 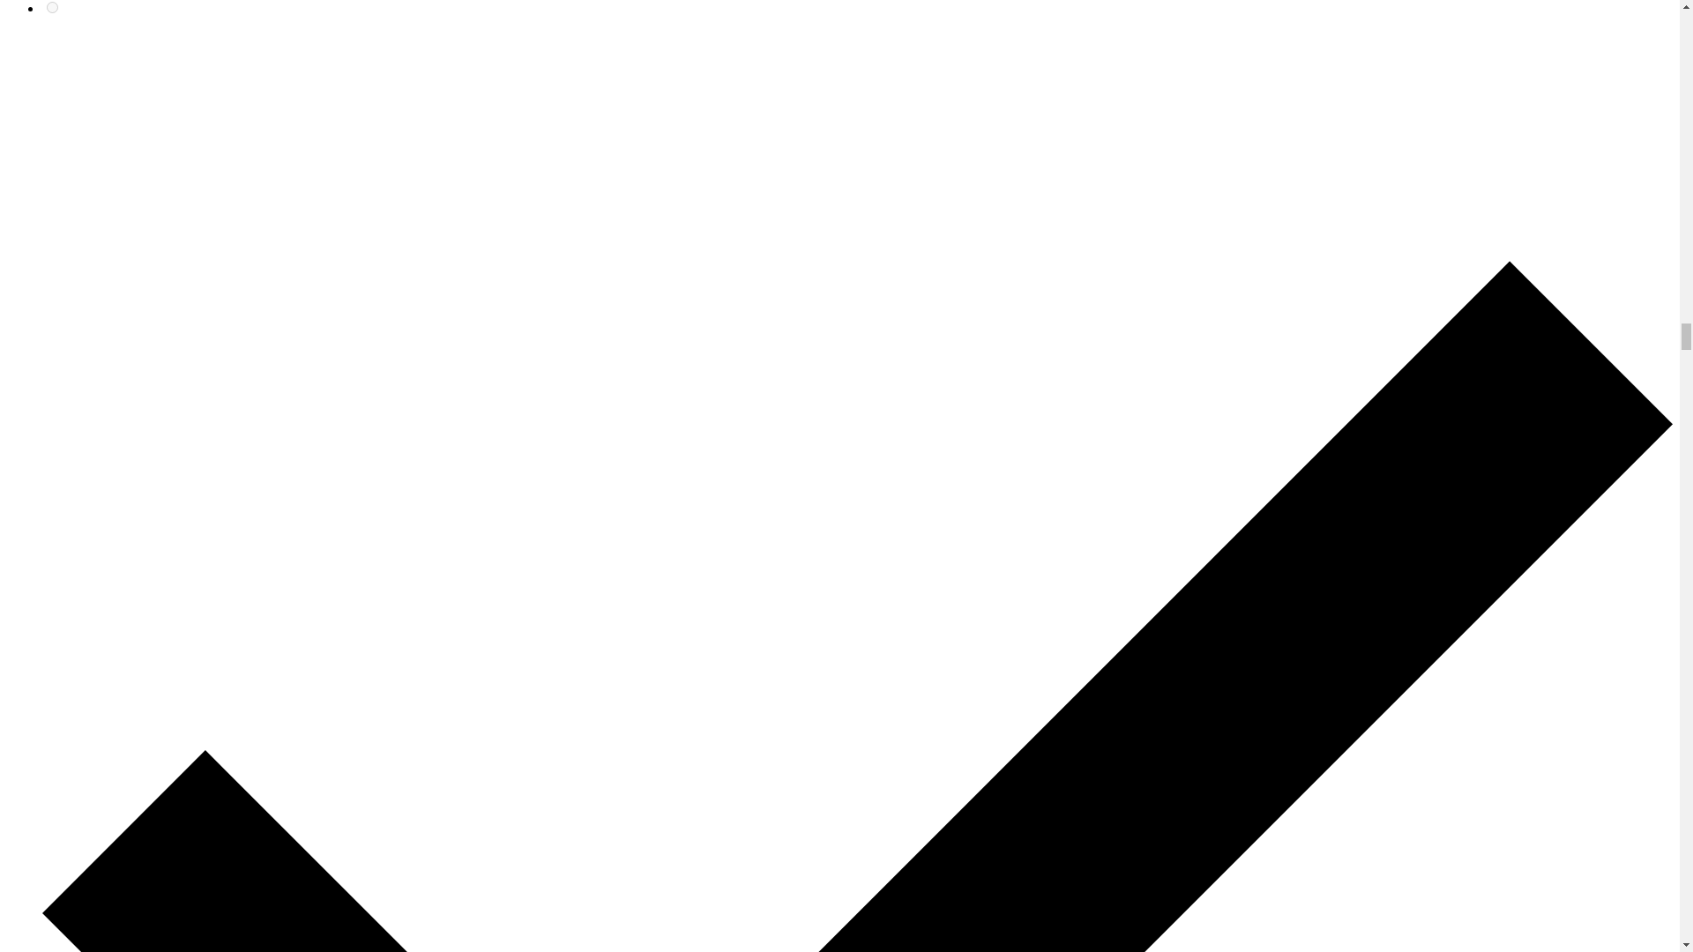 I want to click on Keung, Chrysa, so click(x=52, y=7).